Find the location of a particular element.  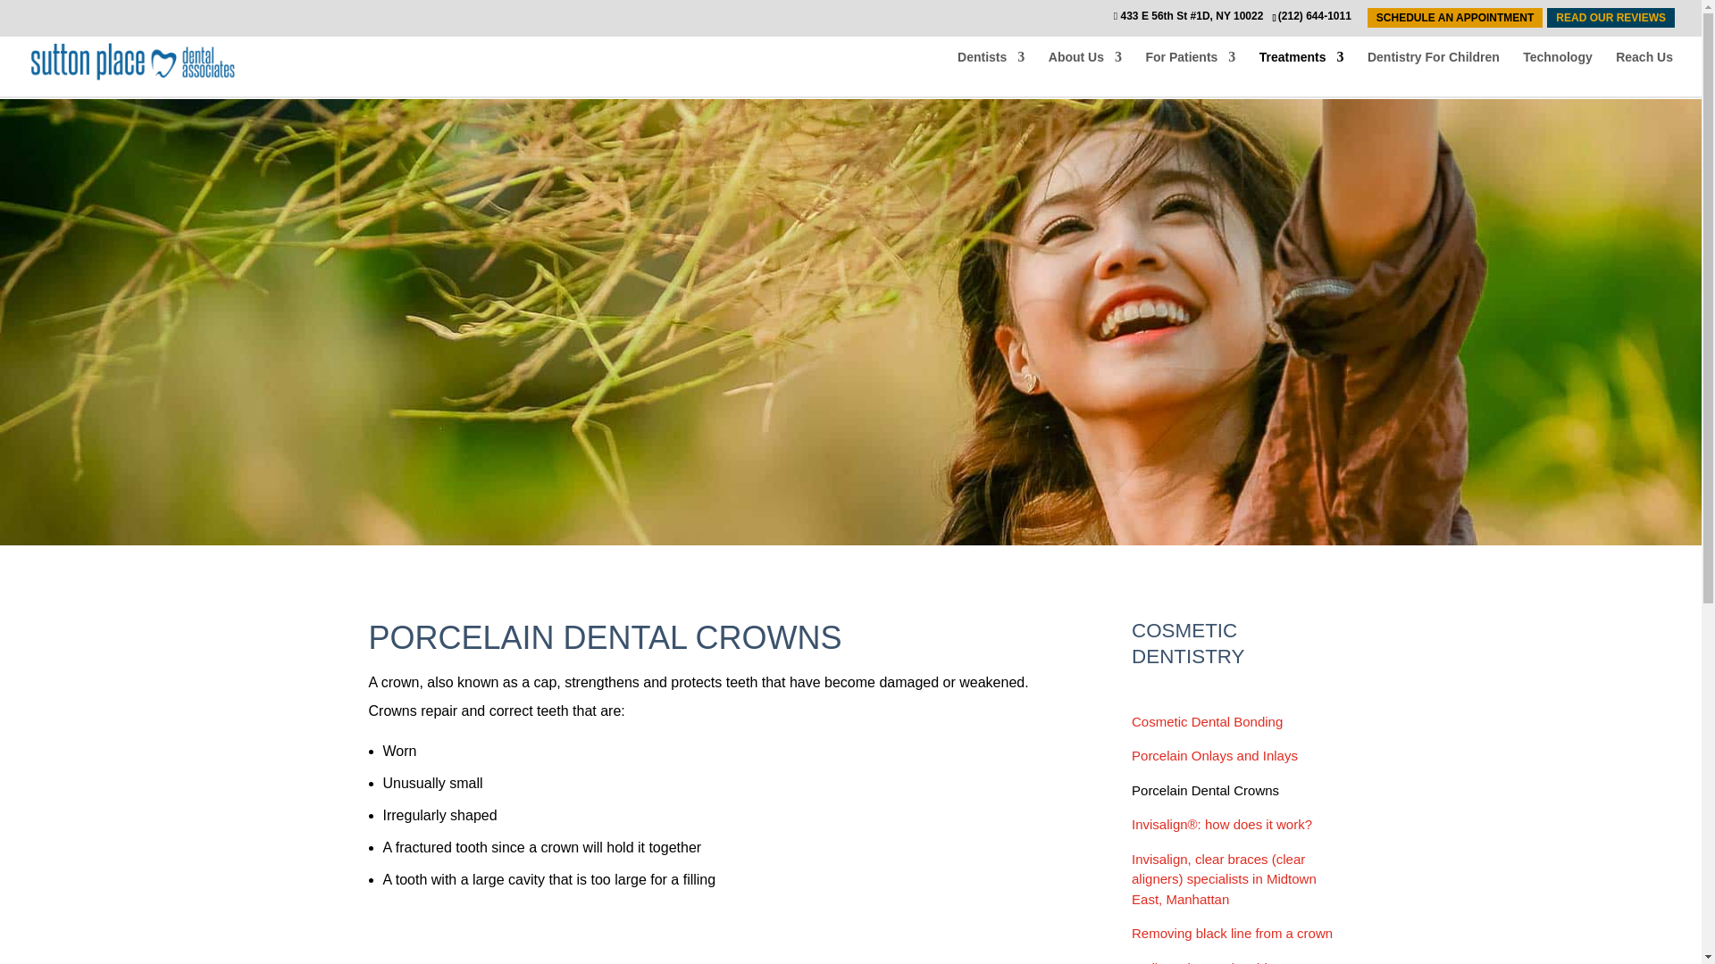

READ OUR REVIEWS is located at coordinates (1610, 18).